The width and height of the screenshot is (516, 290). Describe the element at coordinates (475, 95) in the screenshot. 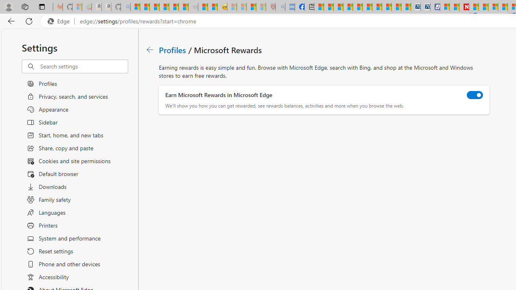

I see `Earn Microsoft Rewards in Microsoft Edge` at that location.